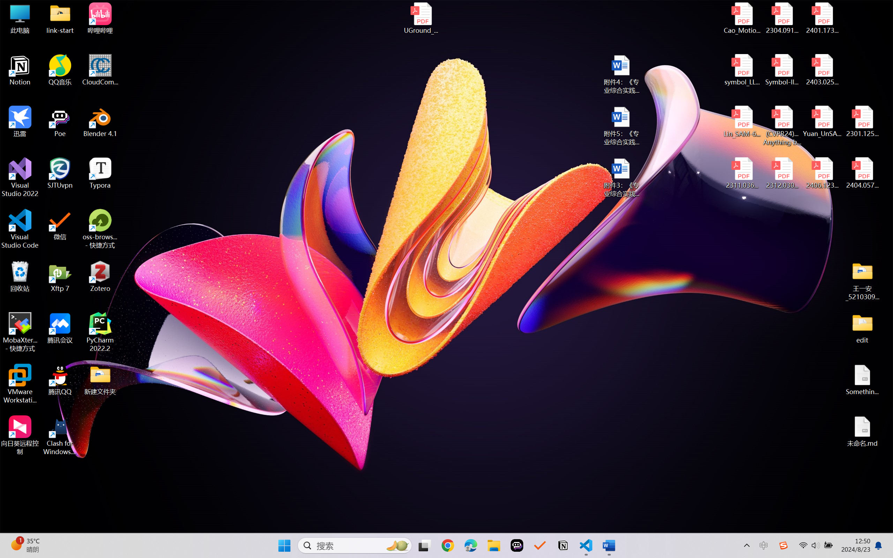 The height and width of the screenshot is (558, 893). I want to click on CloudCompare, so click(100, 70).